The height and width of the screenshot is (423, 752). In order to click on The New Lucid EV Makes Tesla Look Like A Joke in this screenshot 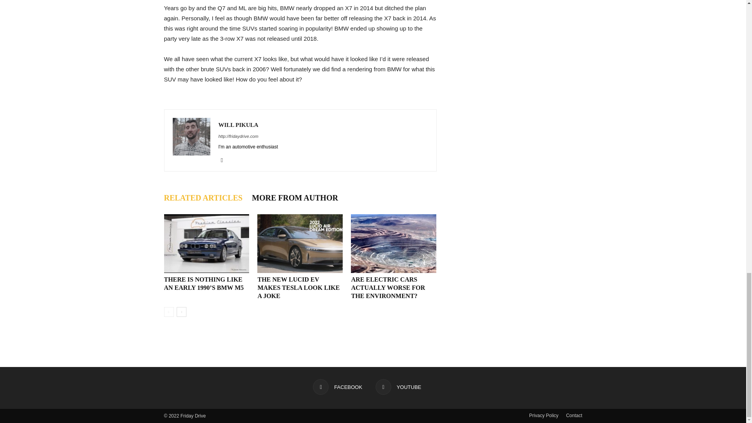, I will do `click(298, 287)`.